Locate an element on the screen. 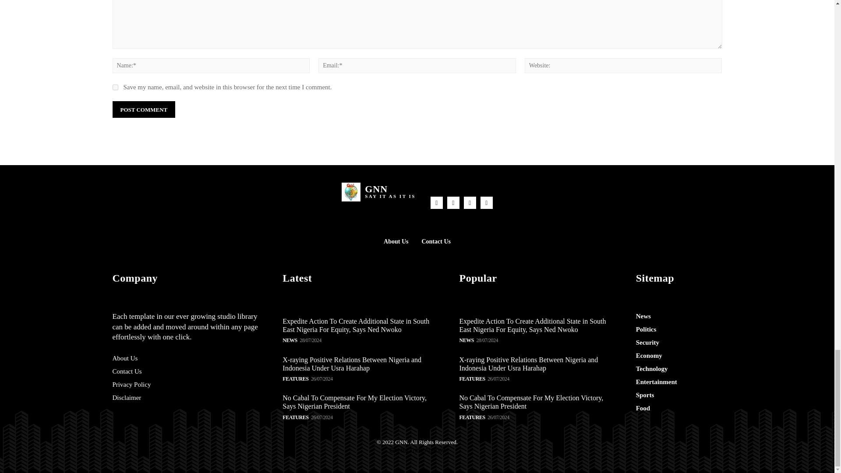 The height and width of the screenshot is (473, 841). yes is located at coordinates (115, 88).